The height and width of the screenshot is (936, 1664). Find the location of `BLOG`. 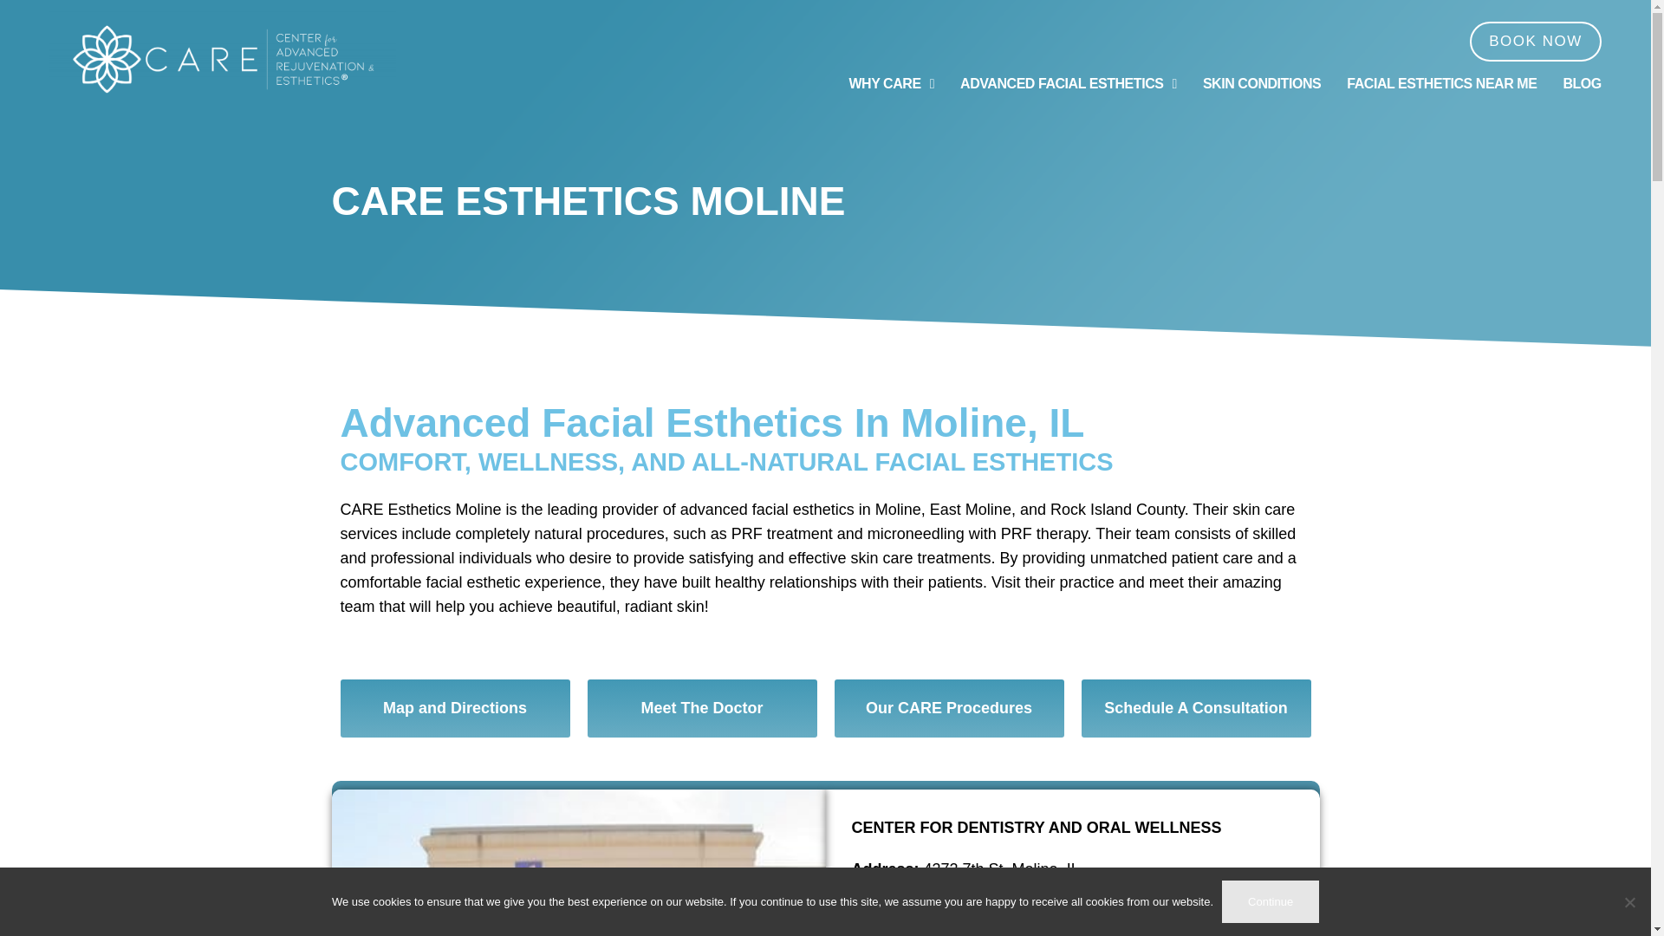

BLOG is located at coordinates (1581, 84).